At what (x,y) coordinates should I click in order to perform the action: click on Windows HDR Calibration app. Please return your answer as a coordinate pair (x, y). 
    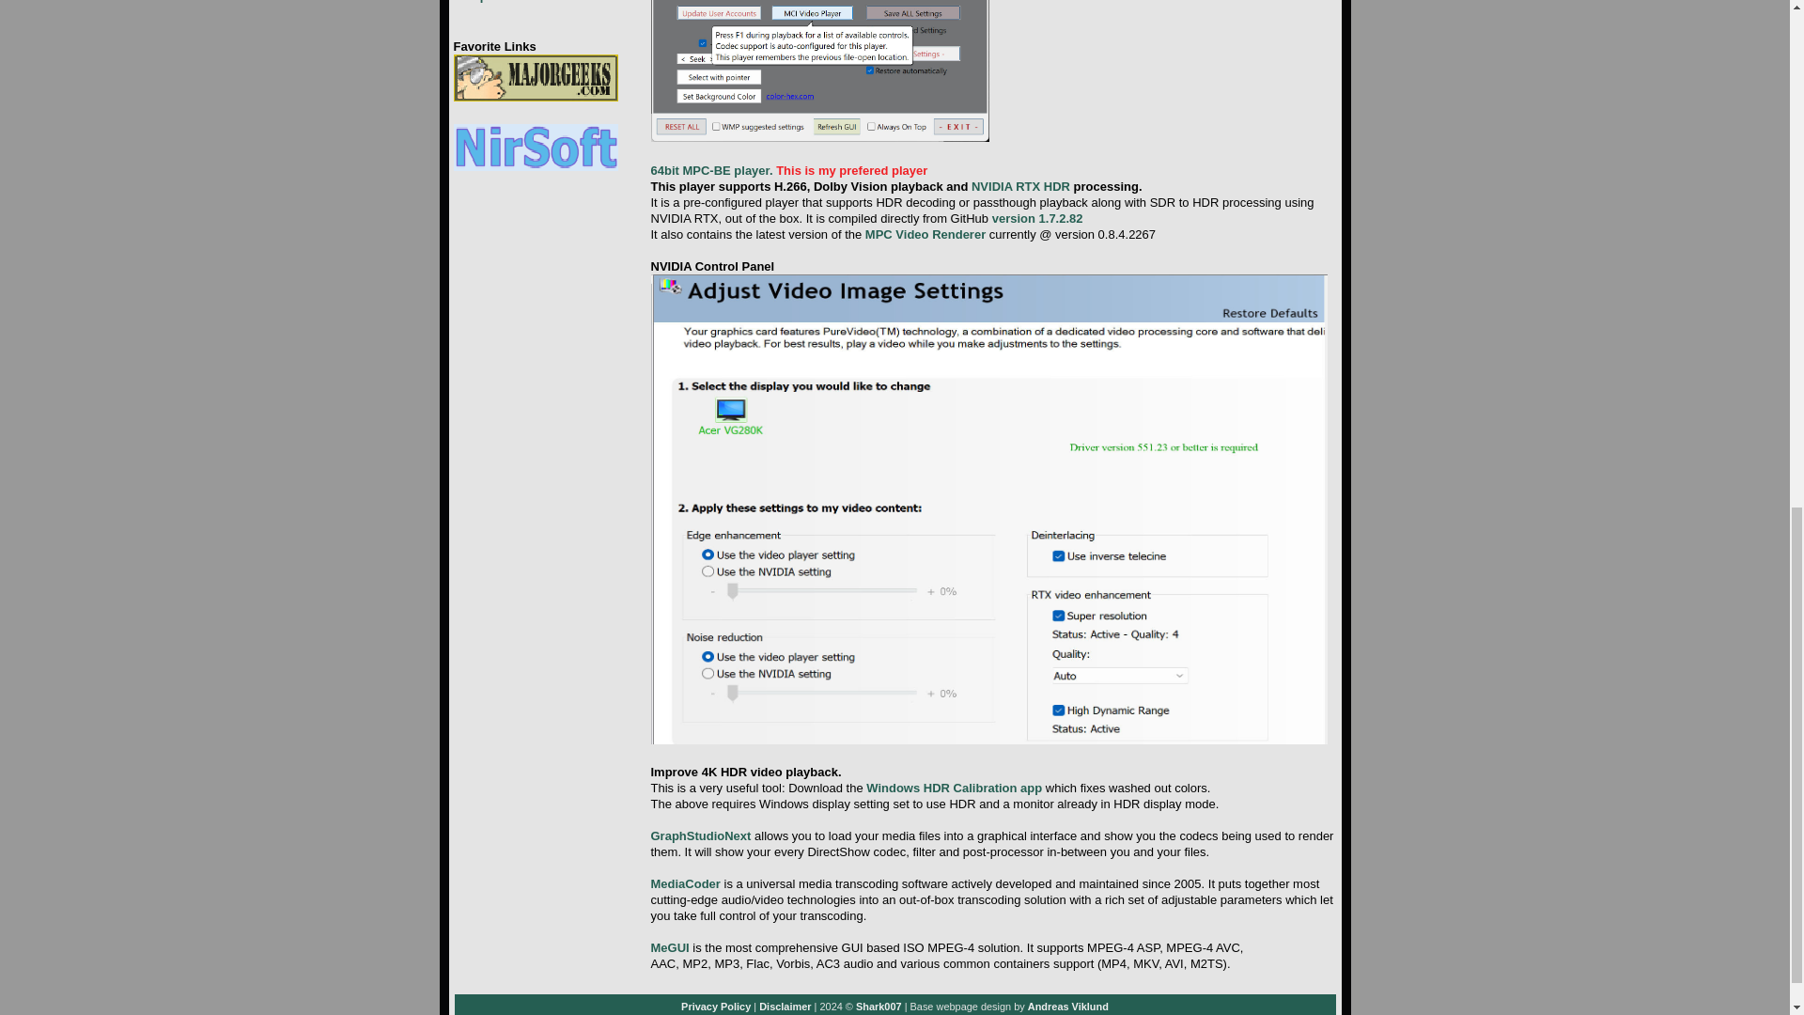
    Looking at the image, I should click on (954, 788).